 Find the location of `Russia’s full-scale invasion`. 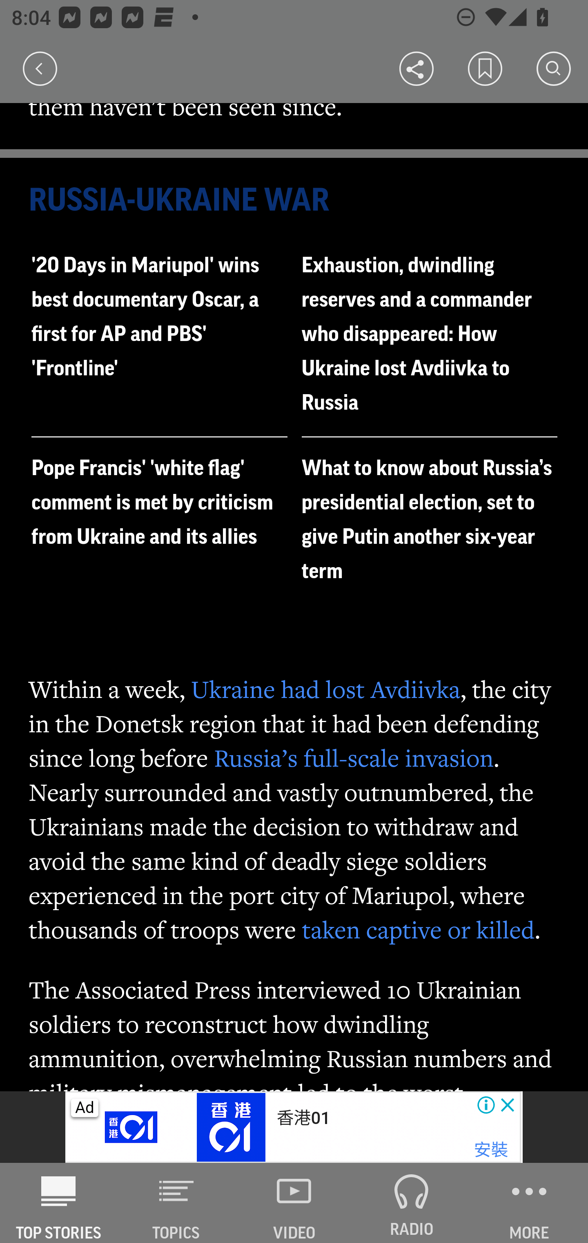

Russia’s full-scale invasion is located at coordinates (354, 756).